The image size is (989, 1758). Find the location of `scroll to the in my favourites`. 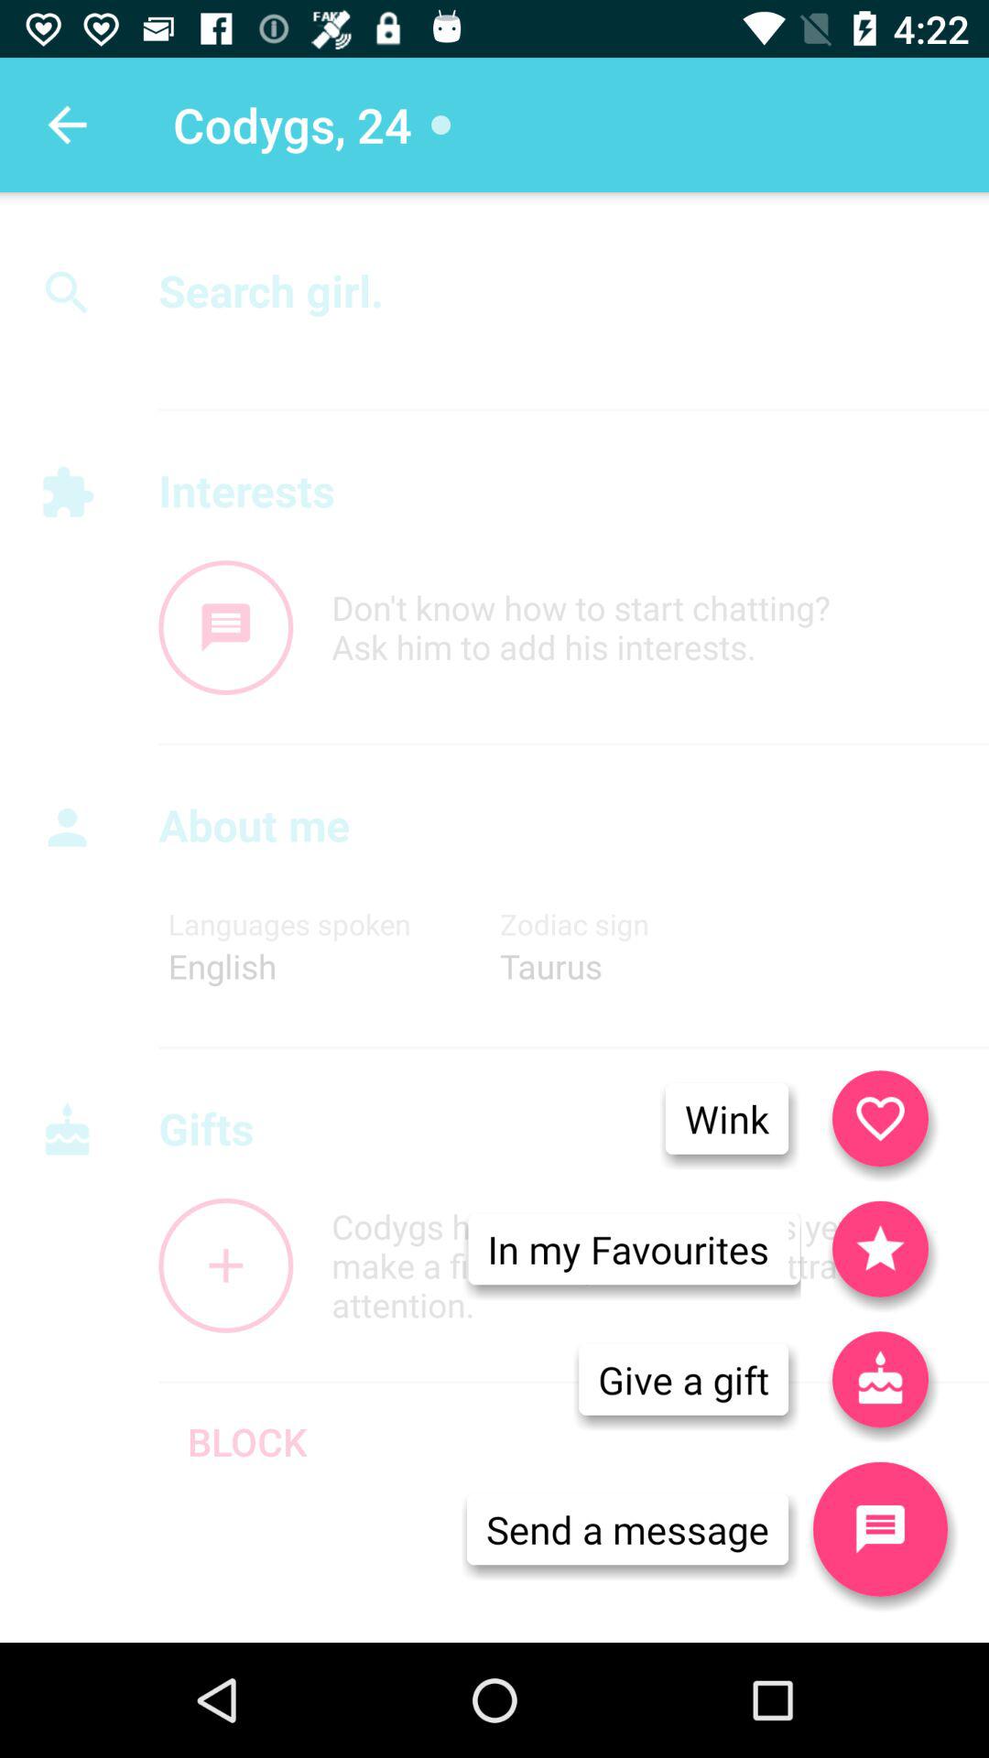

scroll to the in my favourites is located at coordinates (628, 1249).